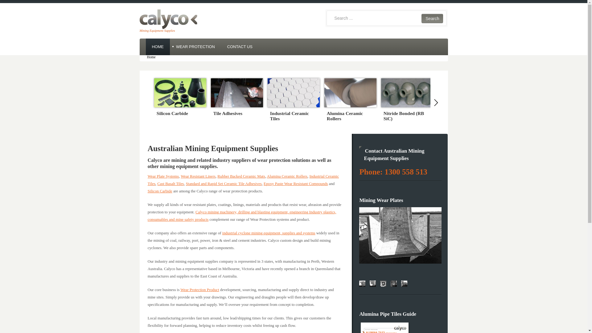 This screenshot has height=333, width=592. Describe the element at coordinates (373, 284) in the screenshot. I see `Mining Wear Plates` at that location.